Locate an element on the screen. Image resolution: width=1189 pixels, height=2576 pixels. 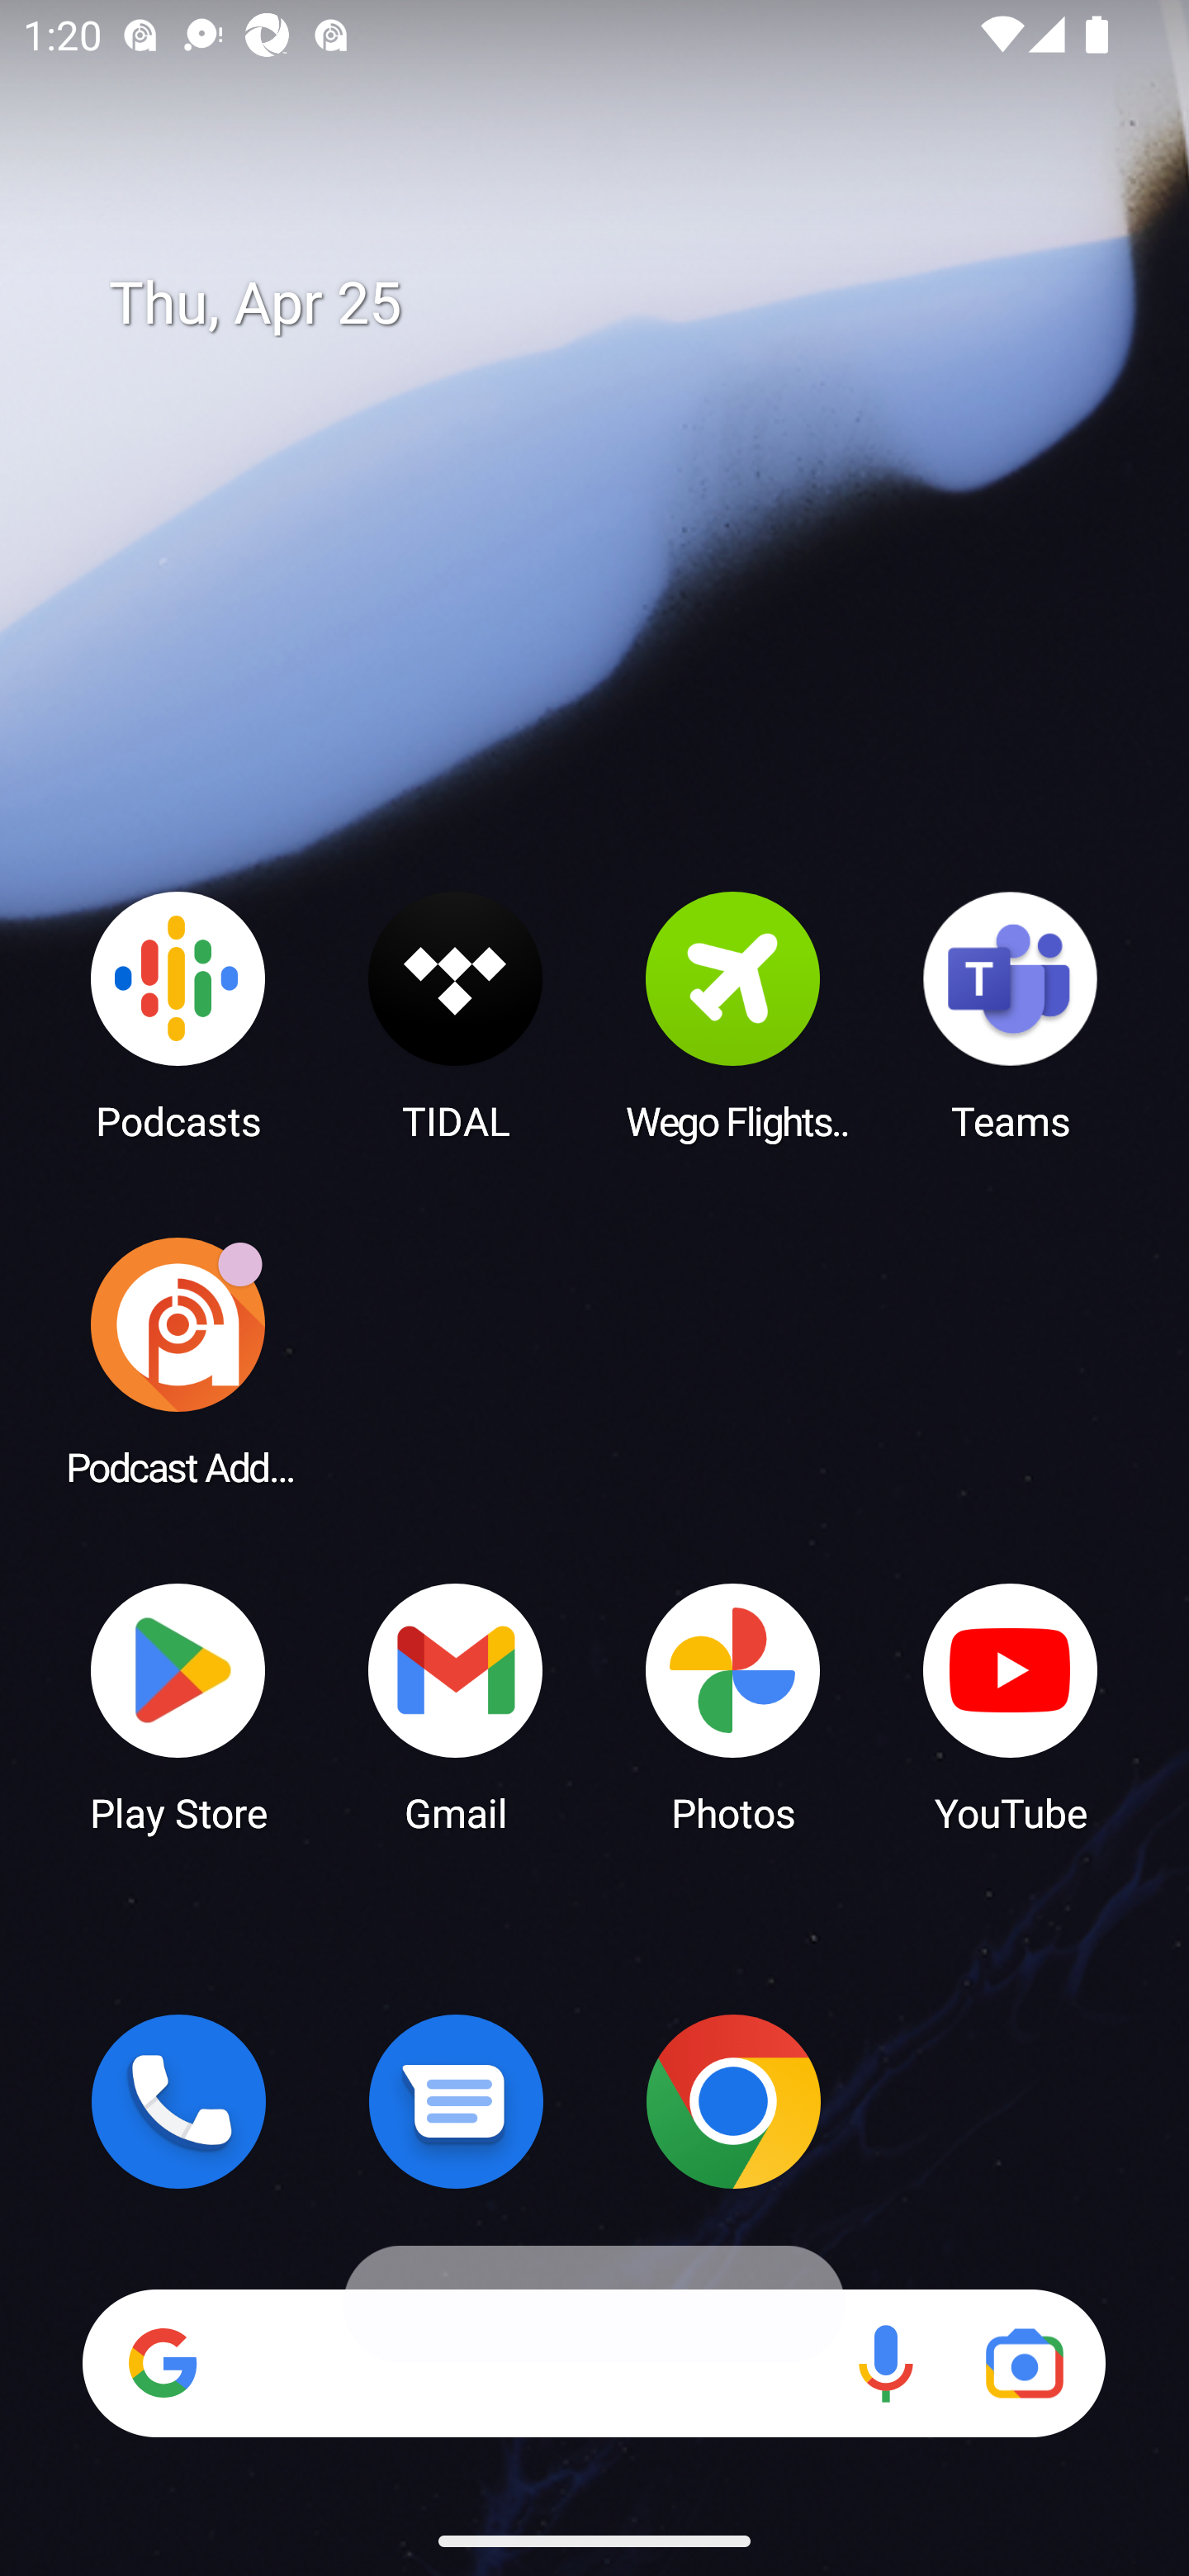
Thu, Apr 25 is located at coordinates (618, 304).